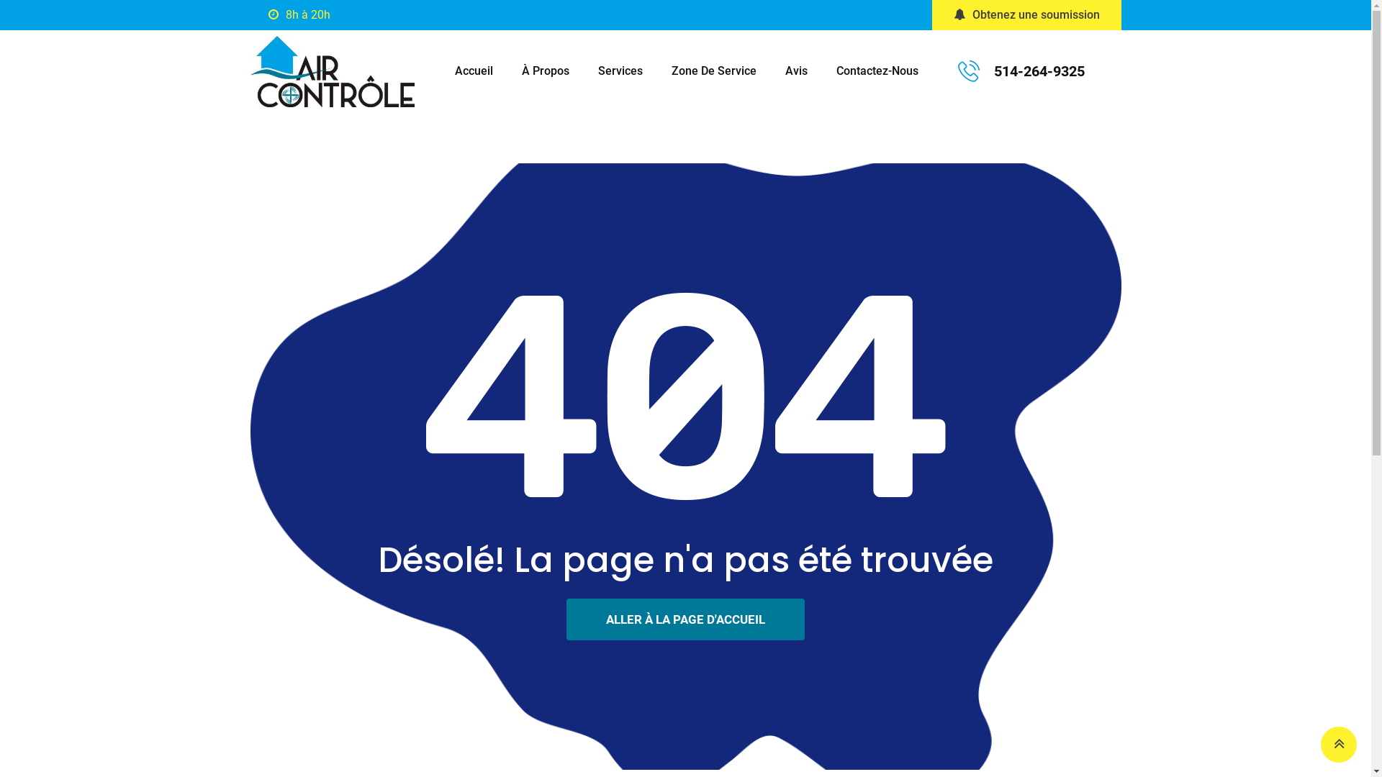 The width and height of the screenshot is (1382, 777). What do you see at coordinates (714, 71) in the screenshot?
I see `Zone De Service` at bounding box center [714, 71].